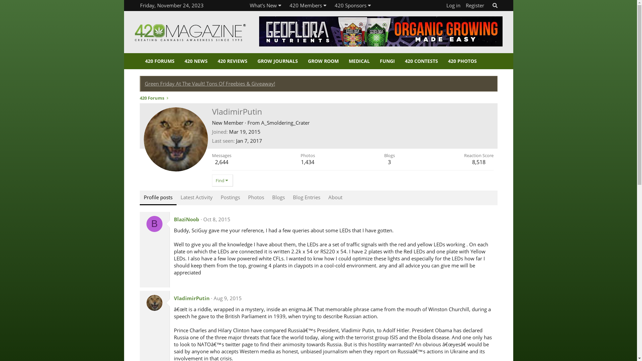 This screenshot has width=642, height=361. What do you see at coordinates (421, 61) in the screenshot?
I see `420 CONTESTS` at bounding box center [421, 61].